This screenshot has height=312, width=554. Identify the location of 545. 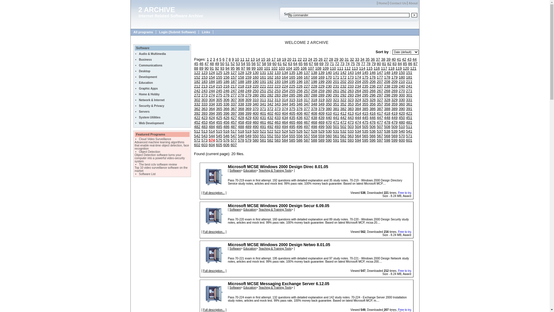
(219, 136).